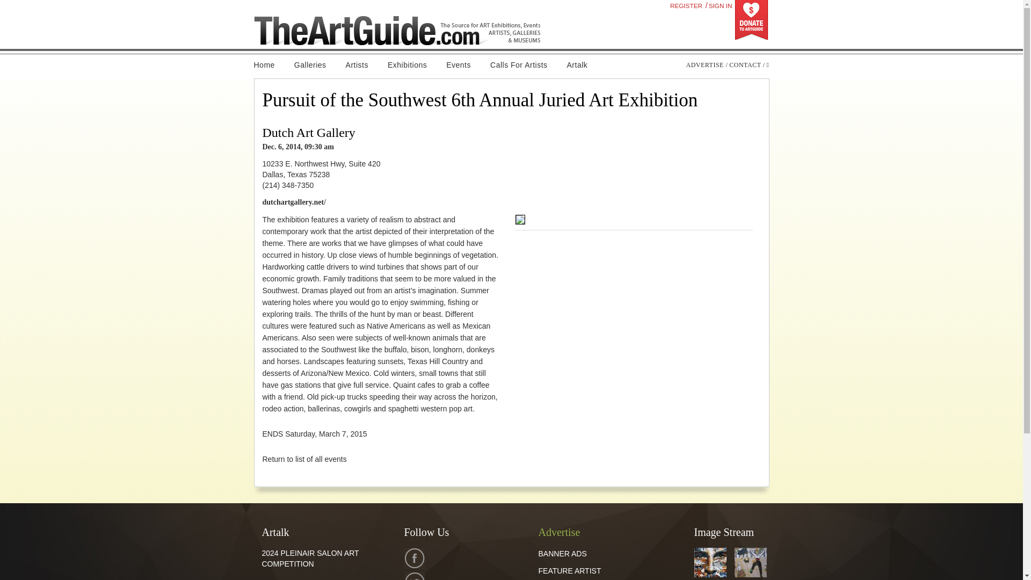  What do you see at coordinates (304, 459) in the screenshot?
I see `Return to list of all events` at bounding box center [304, 459].